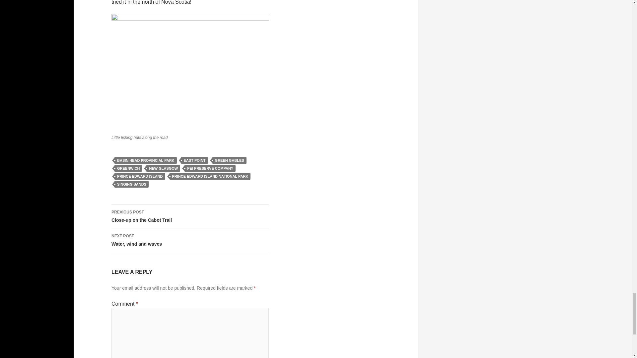 This screenshot has height=358, width=637. What do you see at coordinates (131, 184) in the screenshot?
I see `EAST POINT` at bounding box center [131, 184].